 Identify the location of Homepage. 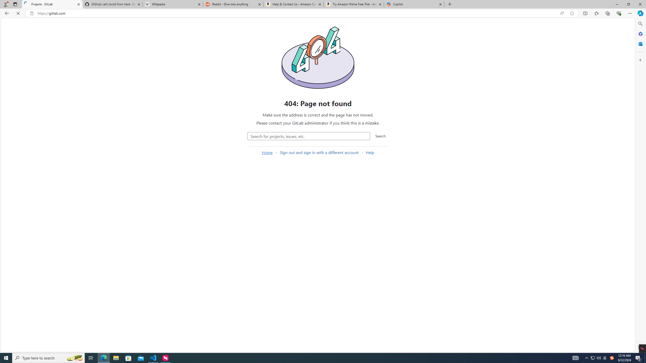
(7, 24).